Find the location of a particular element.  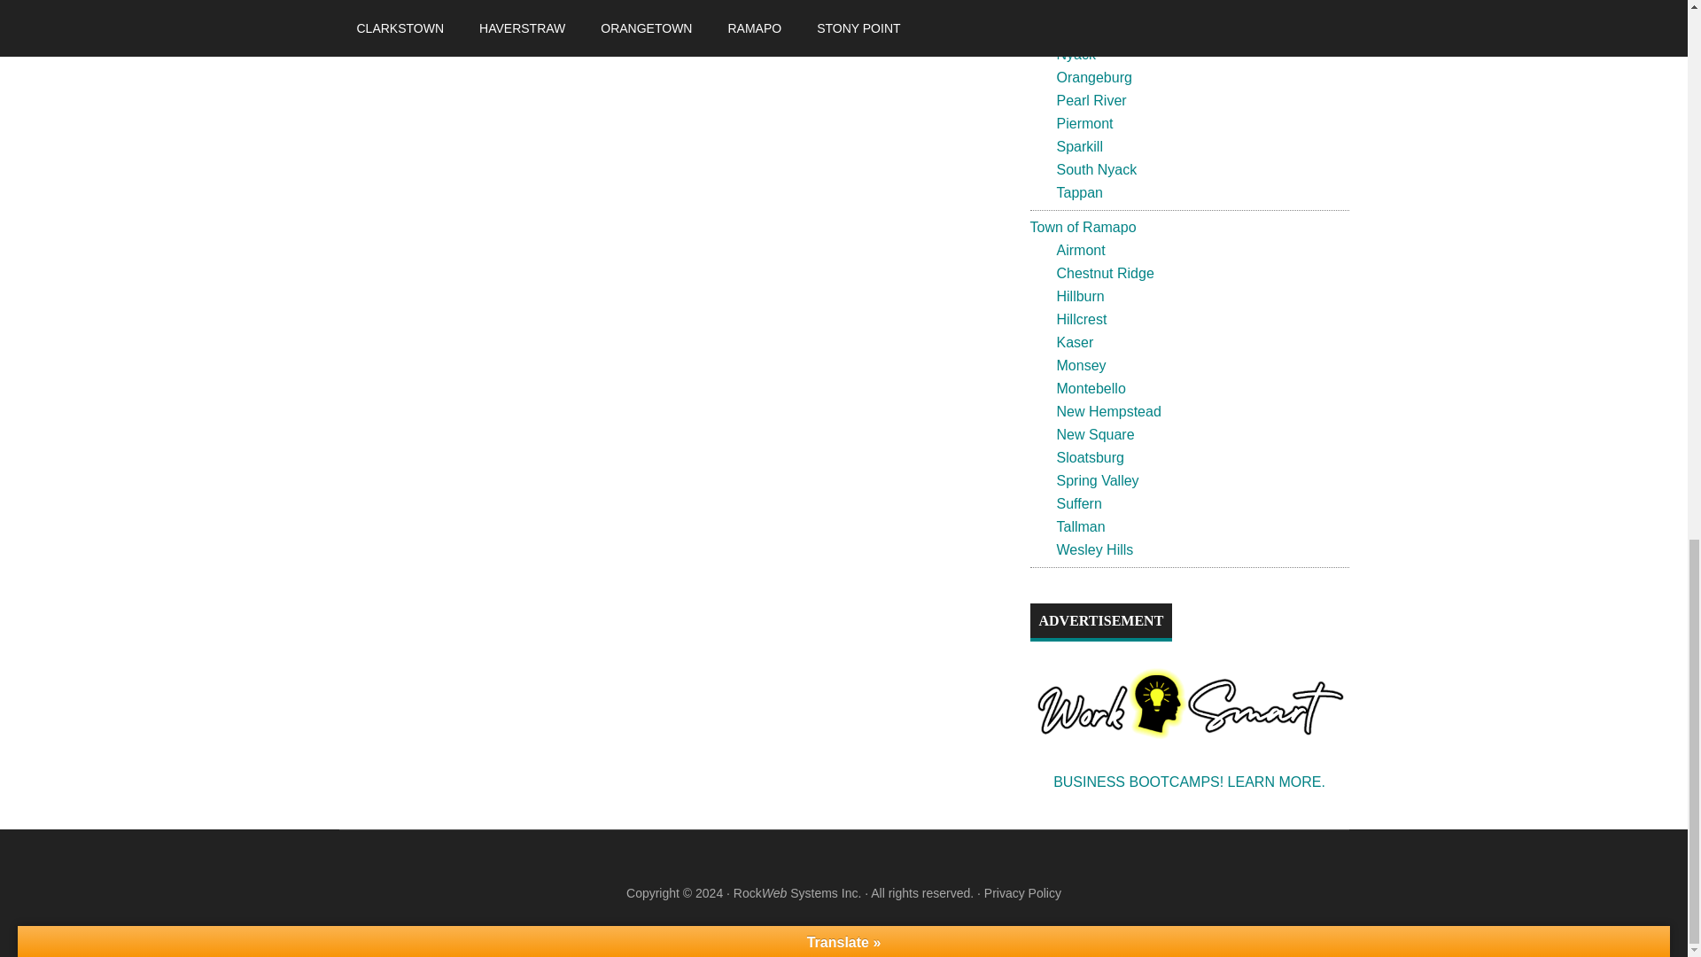

Town of Clarkstown is located at coordinates (462, 11).